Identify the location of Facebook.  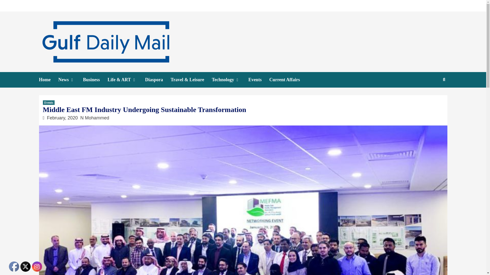
(14, 267).